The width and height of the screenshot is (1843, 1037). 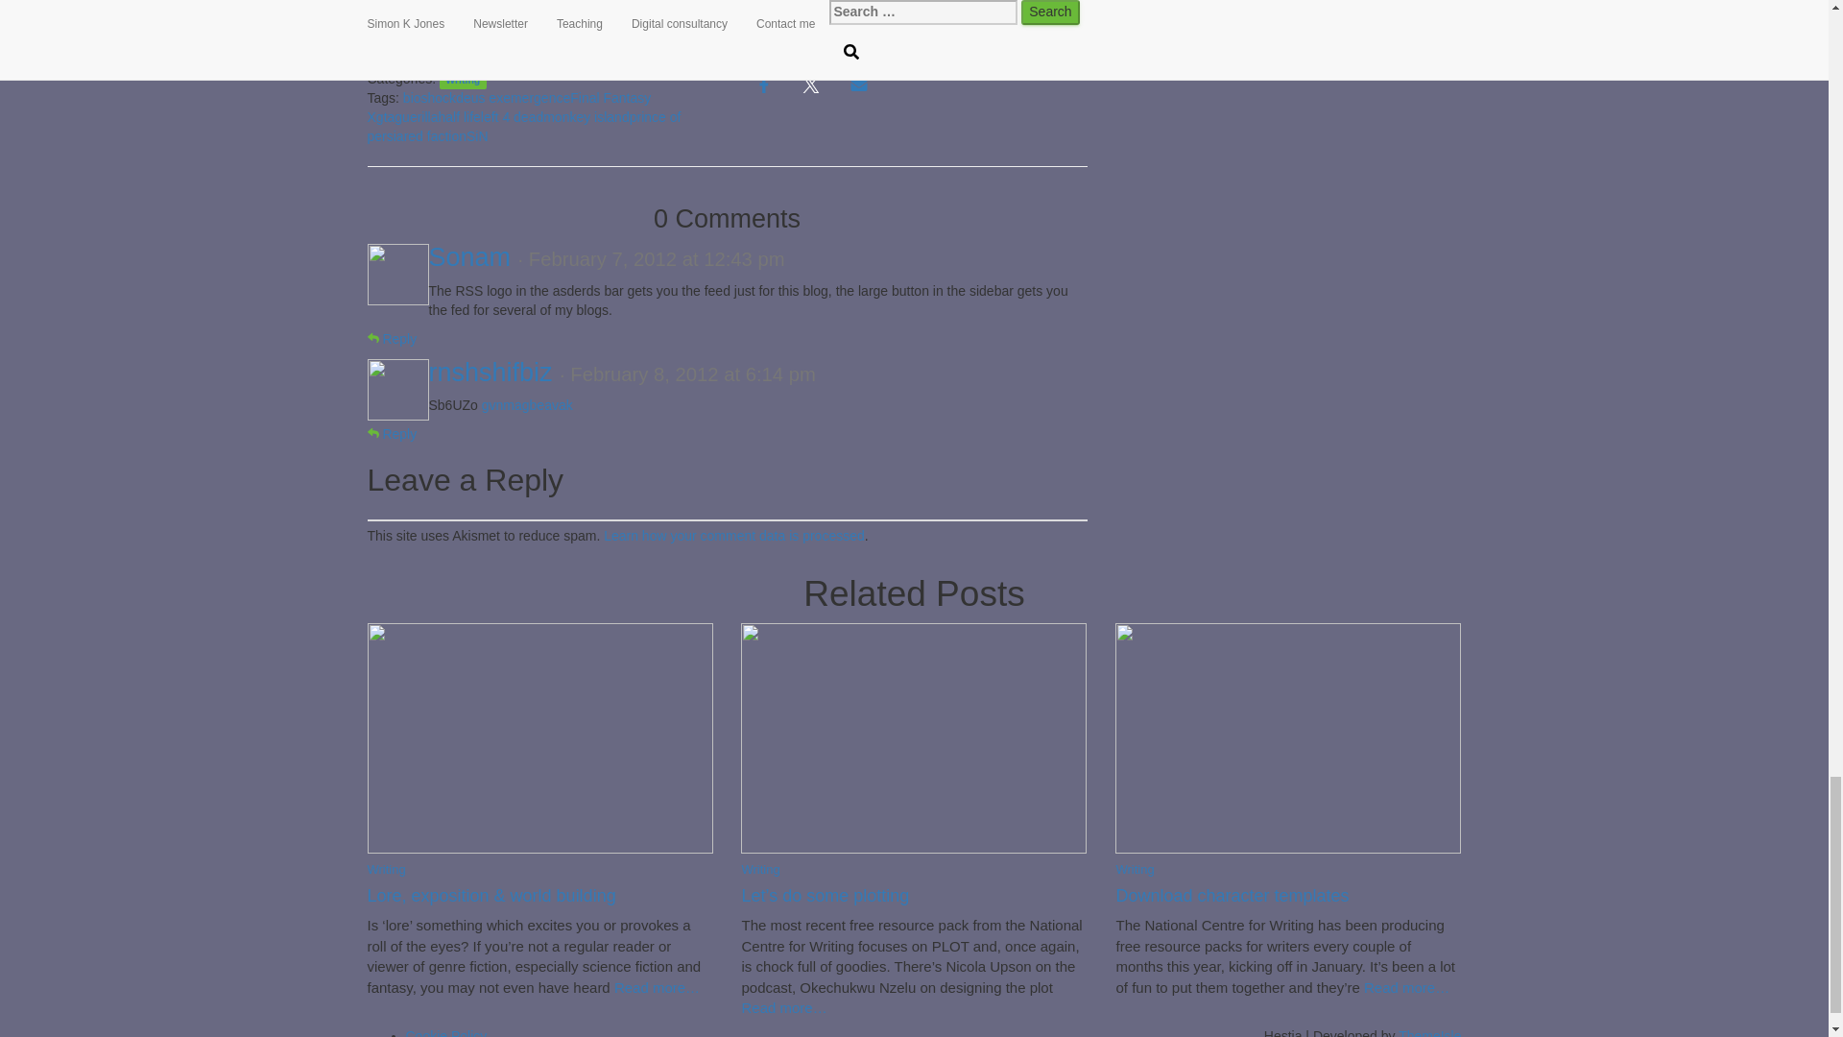 What do you see at coordinates (386, 868) in the screenshot?
I see `View all posts in Writing` at bounding box center [386, 868].